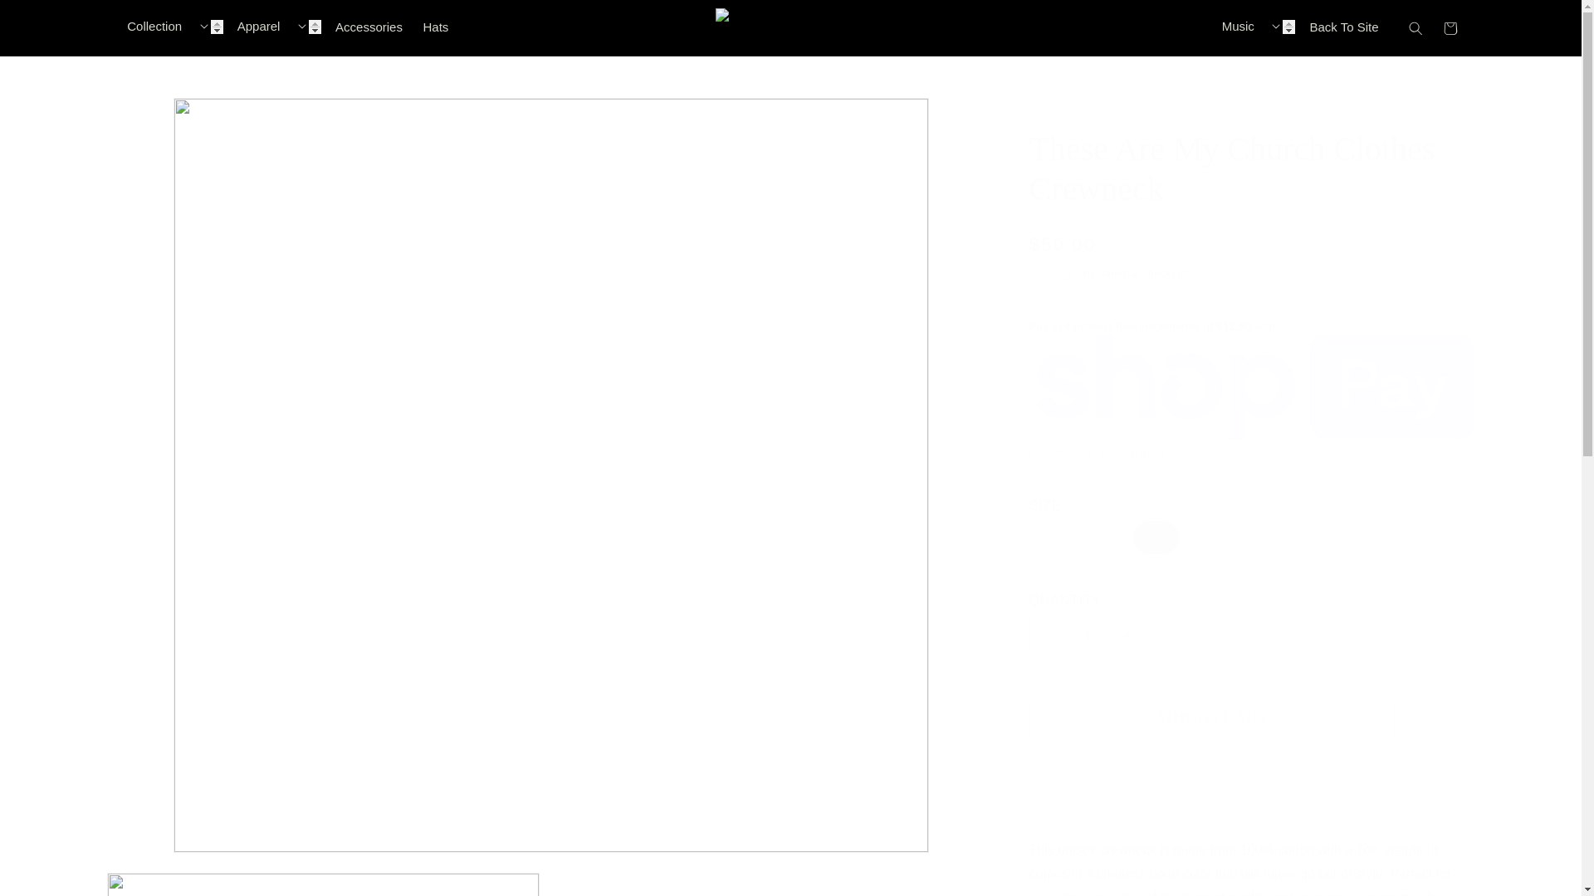  I want to click on Back To Site, so click(1344, 27).